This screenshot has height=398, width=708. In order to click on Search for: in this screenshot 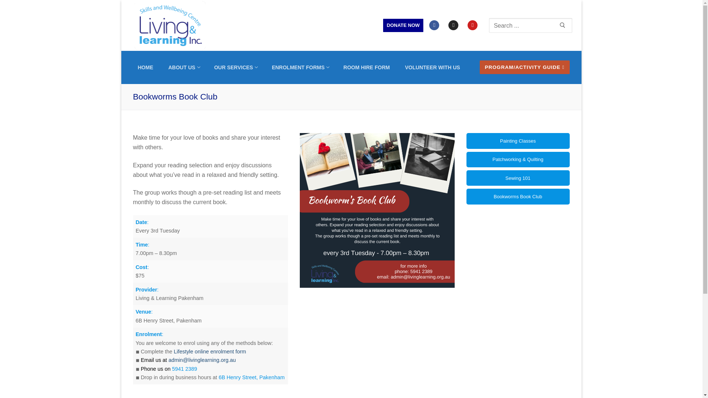, I will do `click(472, 25)`.